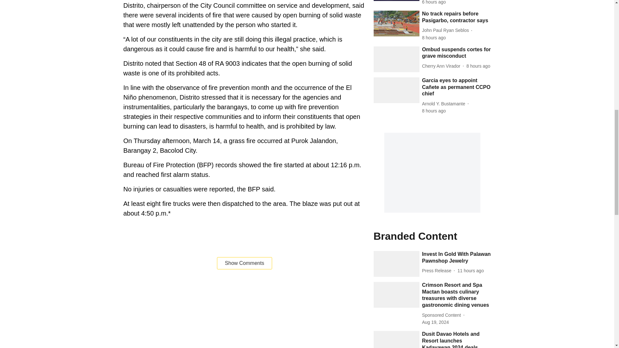 This screenshot has height=348, width=619. I want to click on Show Comments, so click(244, 263).